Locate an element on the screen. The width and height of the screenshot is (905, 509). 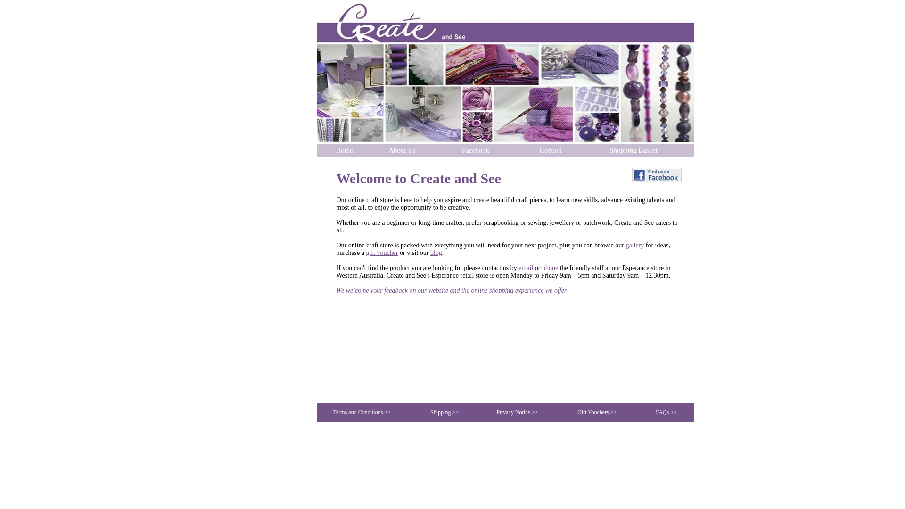
email is located at coordinates (526, 268).